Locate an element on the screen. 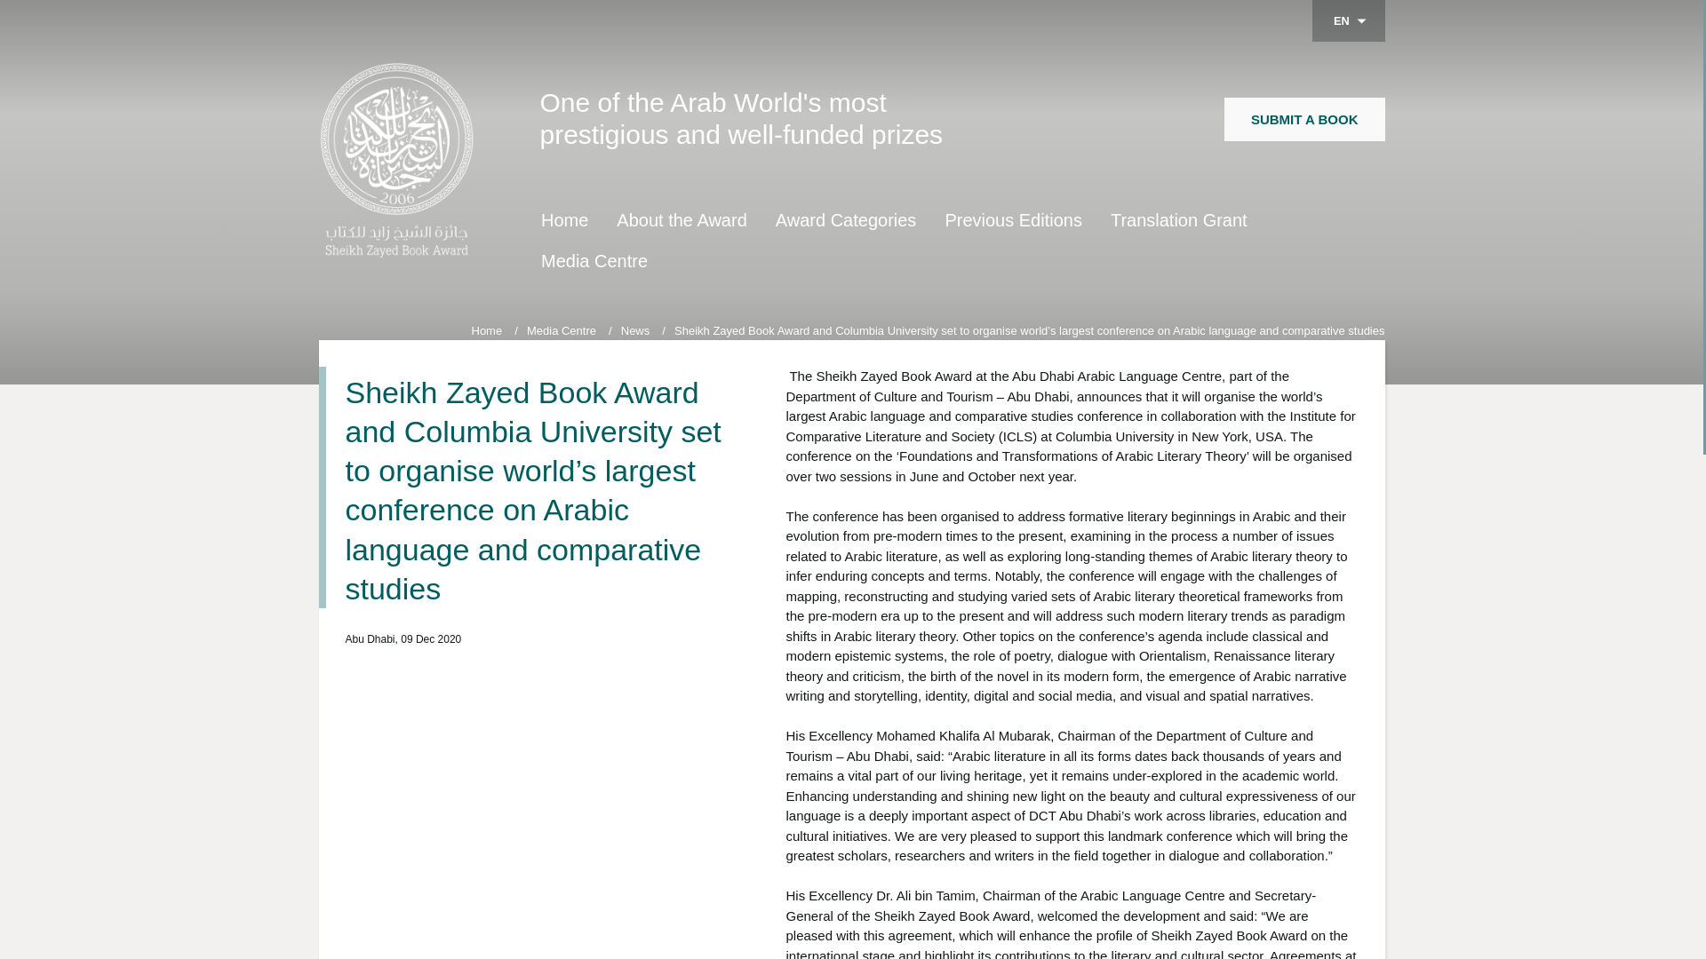 Image resolution: width=1706 pixels, height=959 pixels. Translation Grant is located at coordinates (1177, 217).